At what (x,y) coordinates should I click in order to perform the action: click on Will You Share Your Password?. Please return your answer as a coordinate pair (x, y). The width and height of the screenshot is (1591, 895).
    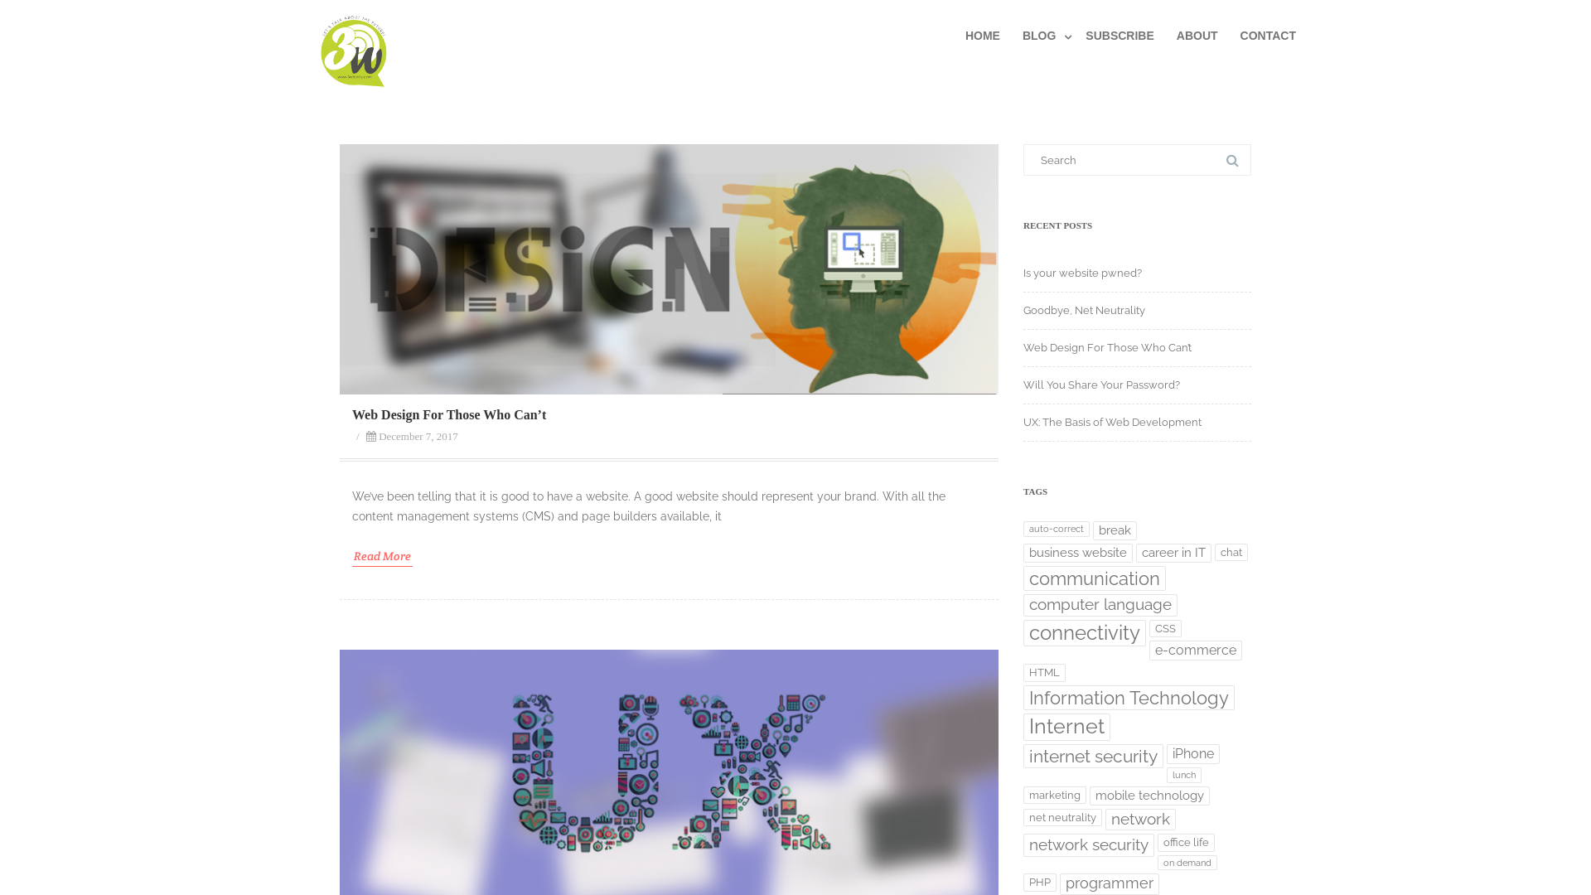
    Looking at the image, I should click on (1102, 385).